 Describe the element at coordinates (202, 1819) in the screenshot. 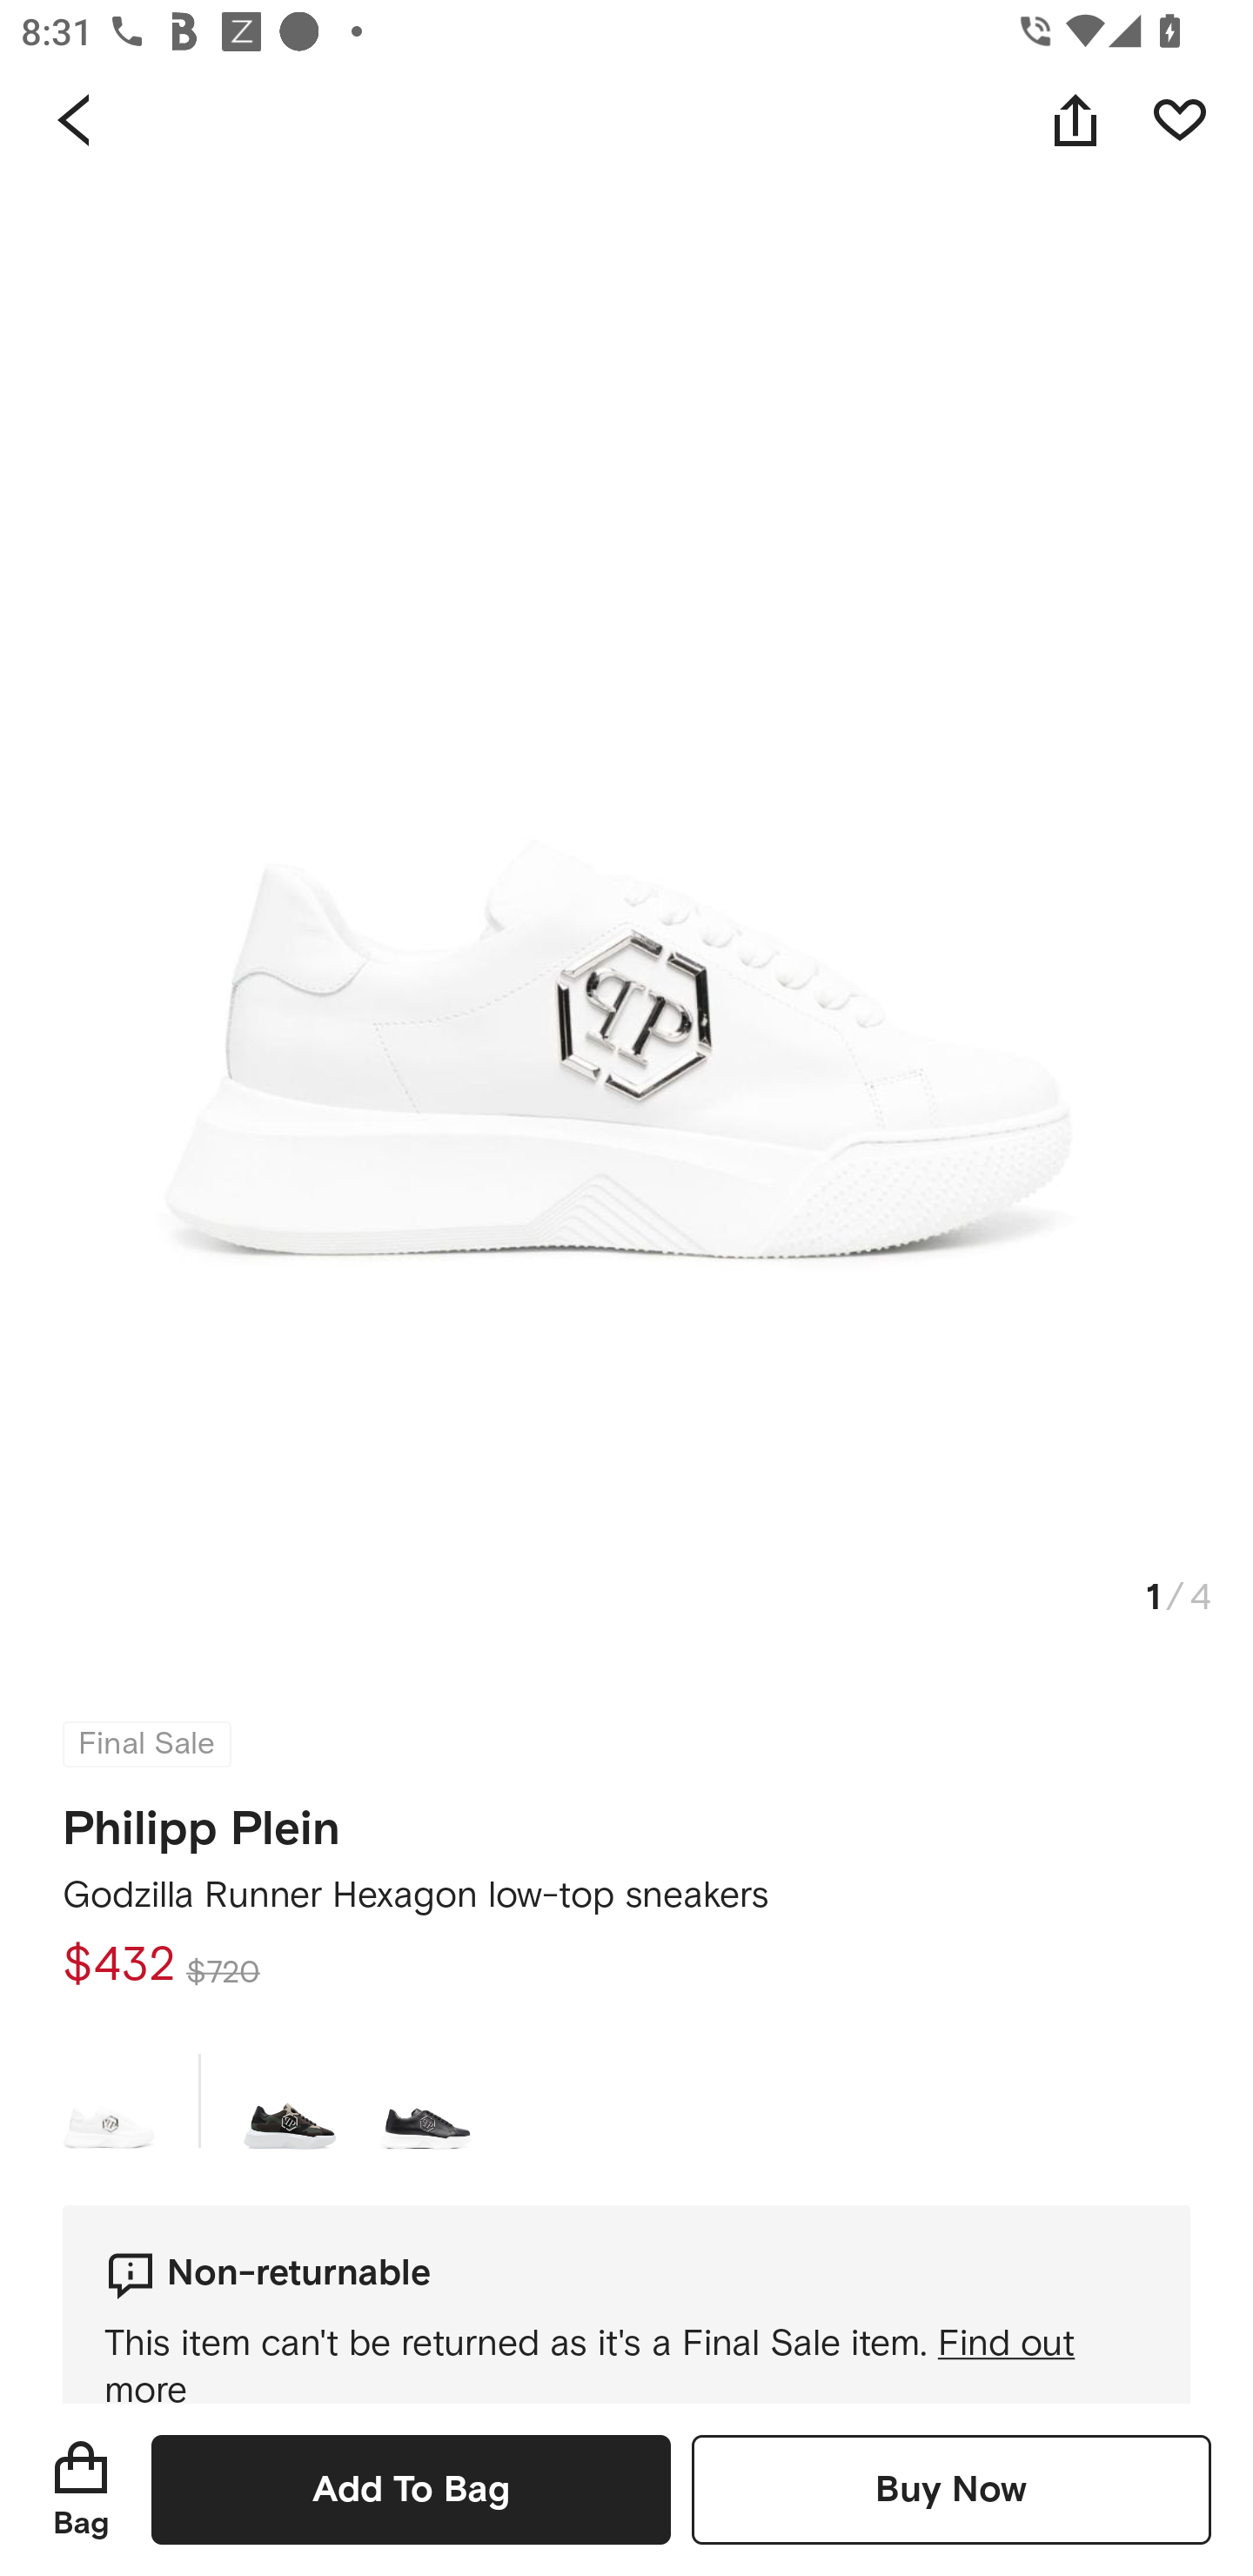

I see `Philipp Plein` at that location.